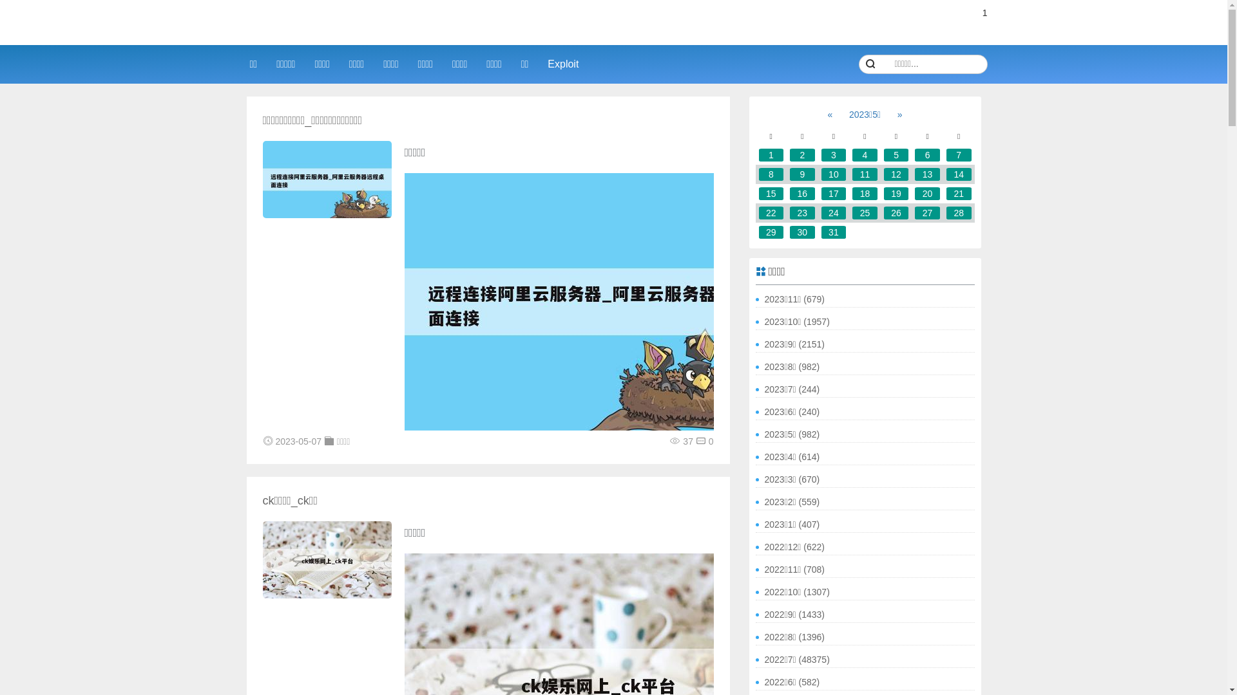  What do you see at coordinates (928, 174) in the screenshot?
I see `13` at bounding box center [928, 174].